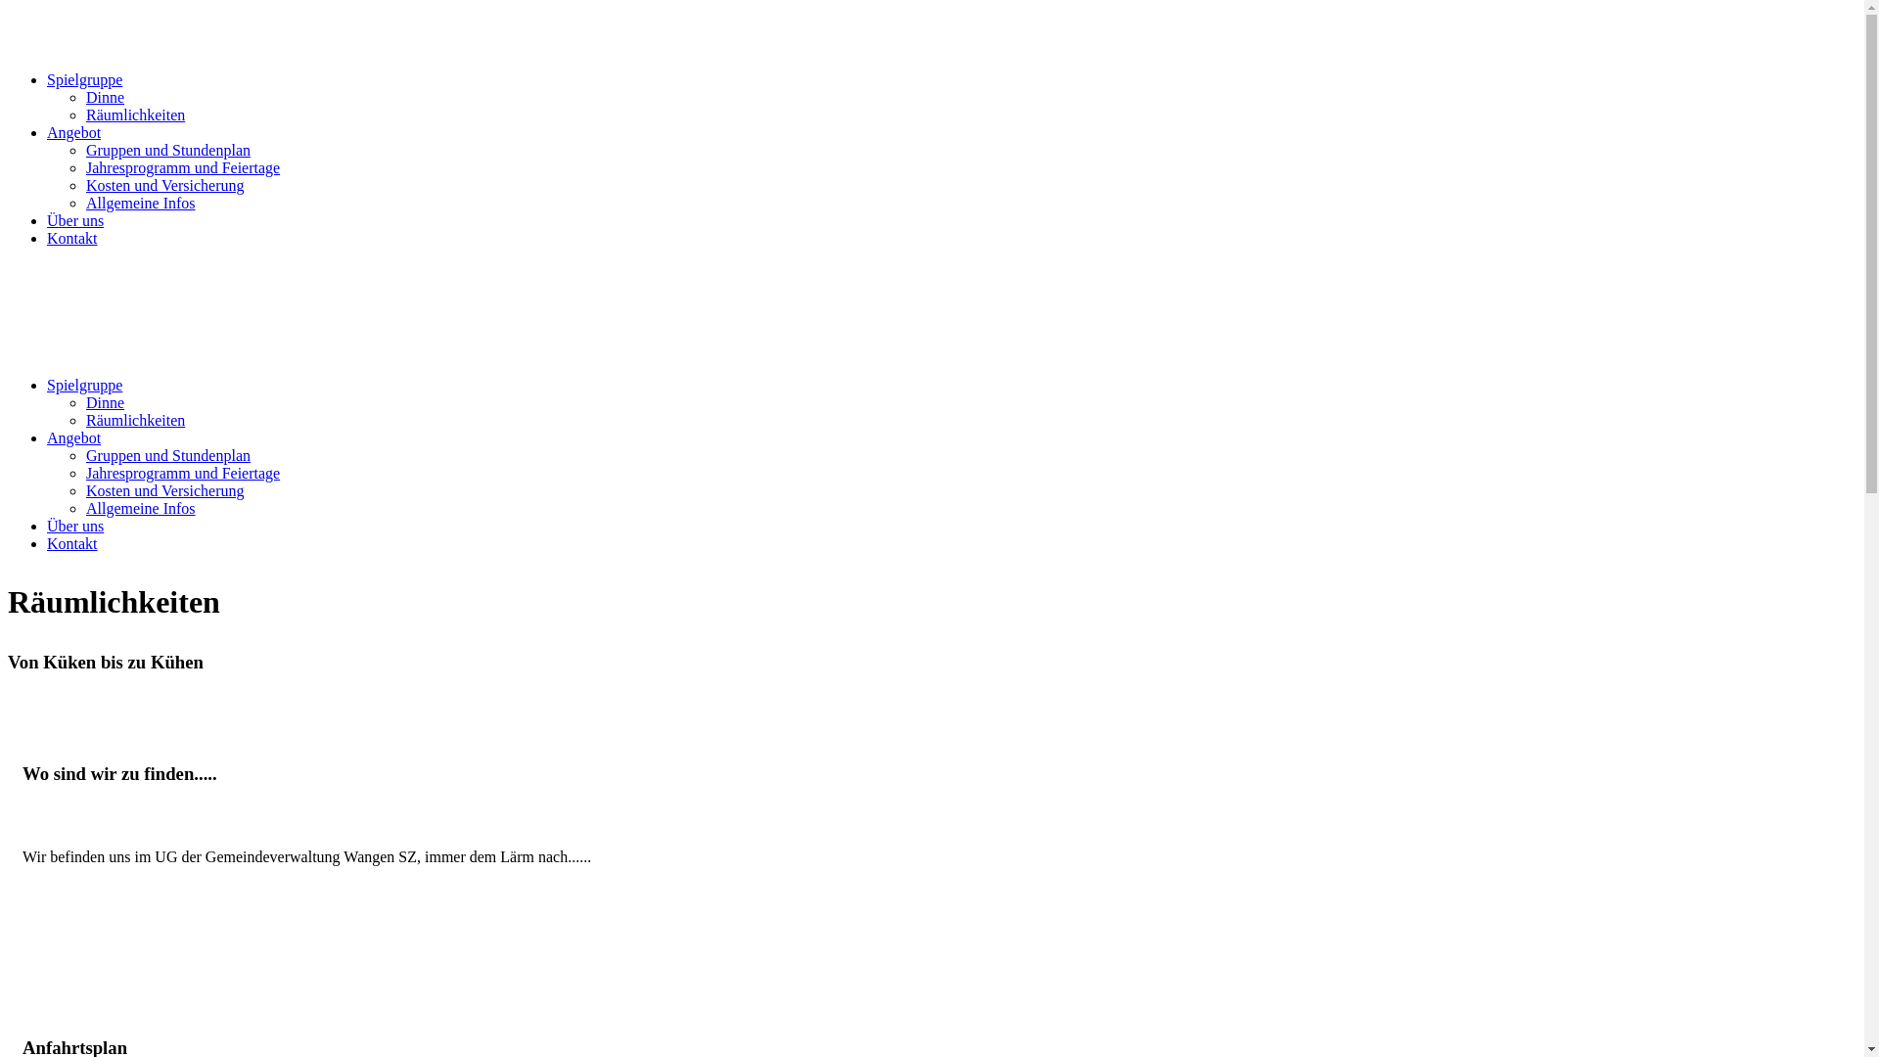 The image size is (1879, 1057). Describe the element at coordinates (84, 385) in the screenshot. I see `Spielgruppe` at that location.